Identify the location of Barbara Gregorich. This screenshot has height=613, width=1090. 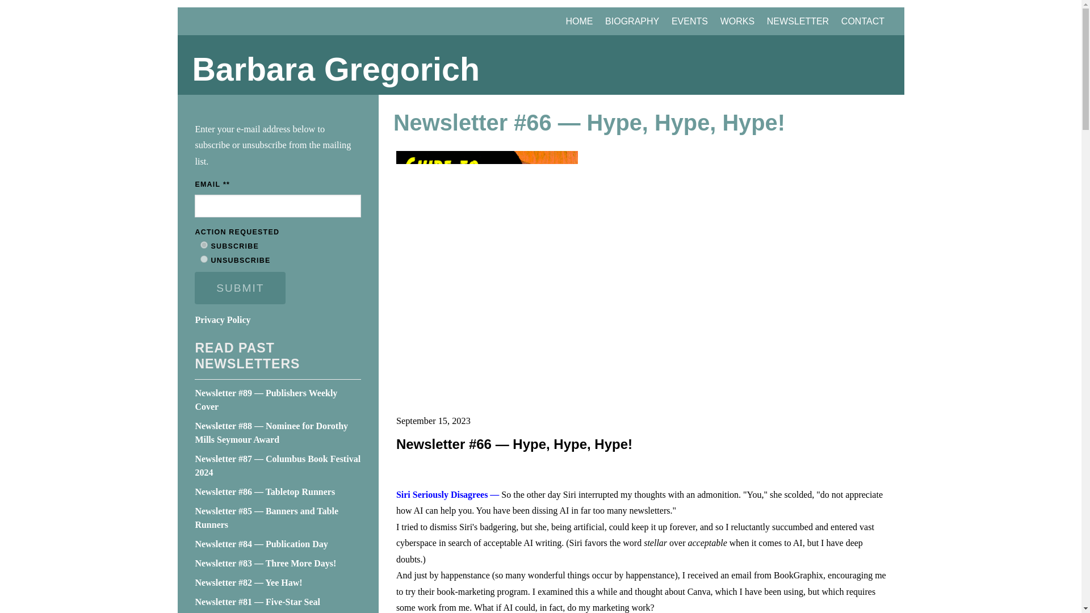
(540, 69).